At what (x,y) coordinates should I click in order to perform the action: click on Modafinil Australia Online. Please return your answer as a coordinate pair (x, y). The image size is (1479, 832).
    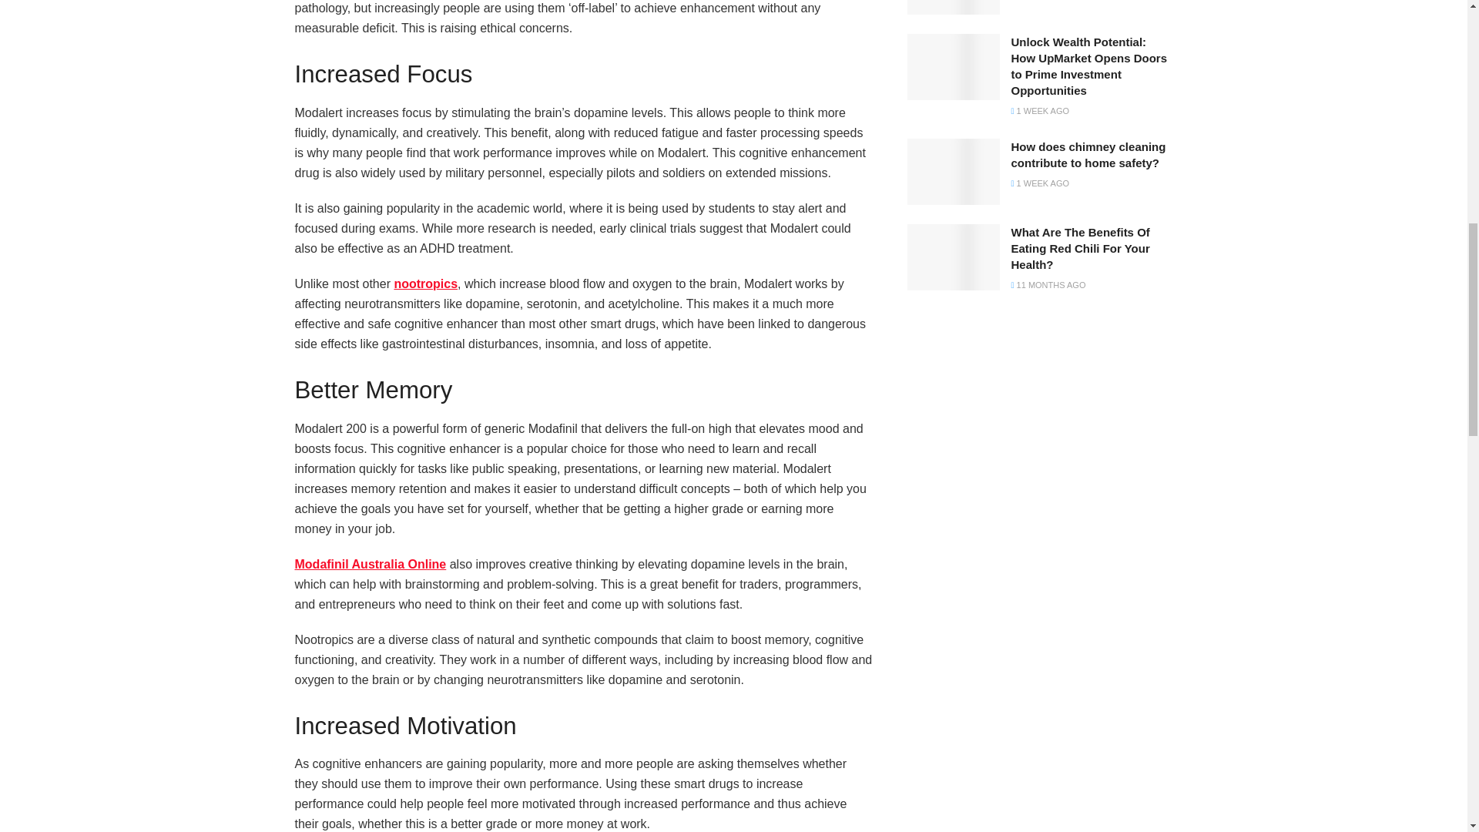
    Looking at the image, I should click on (370, 564).